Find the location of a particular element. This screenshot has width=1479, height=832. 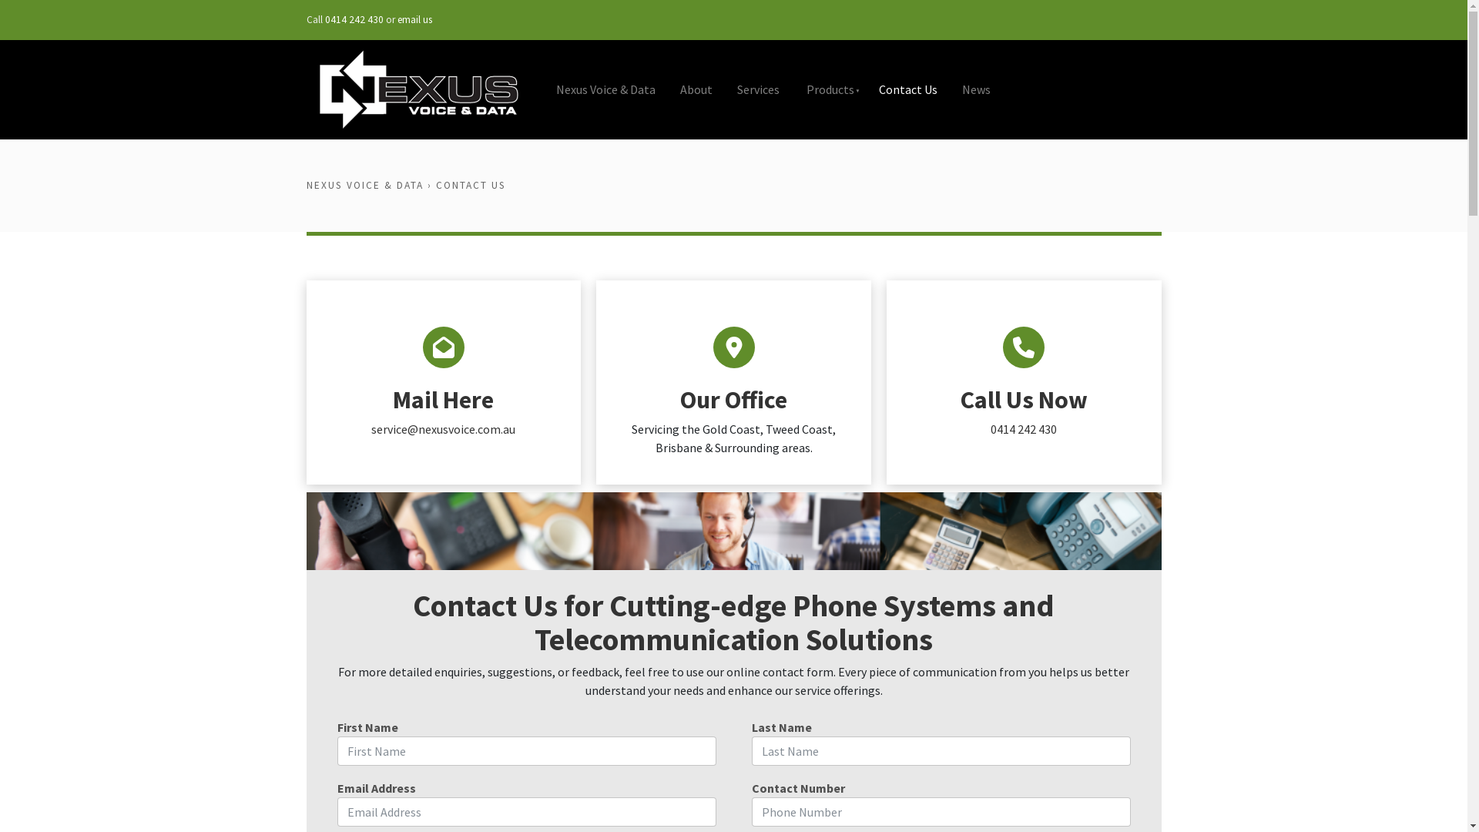

NEXUS VOICE & DATA is located at coordinates (365, 185).